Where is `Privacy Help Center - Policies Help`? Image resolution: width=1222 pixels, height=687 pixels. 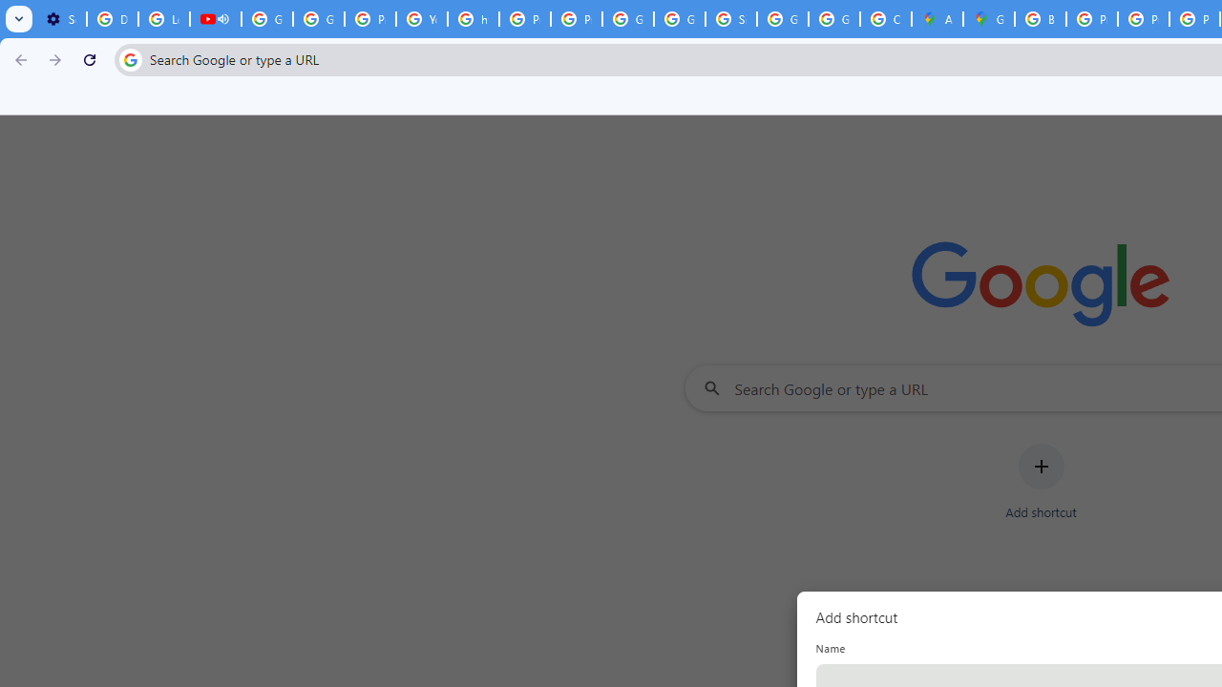 Privacy Help Center - Policies Help is located at coordinates (1092, 19).